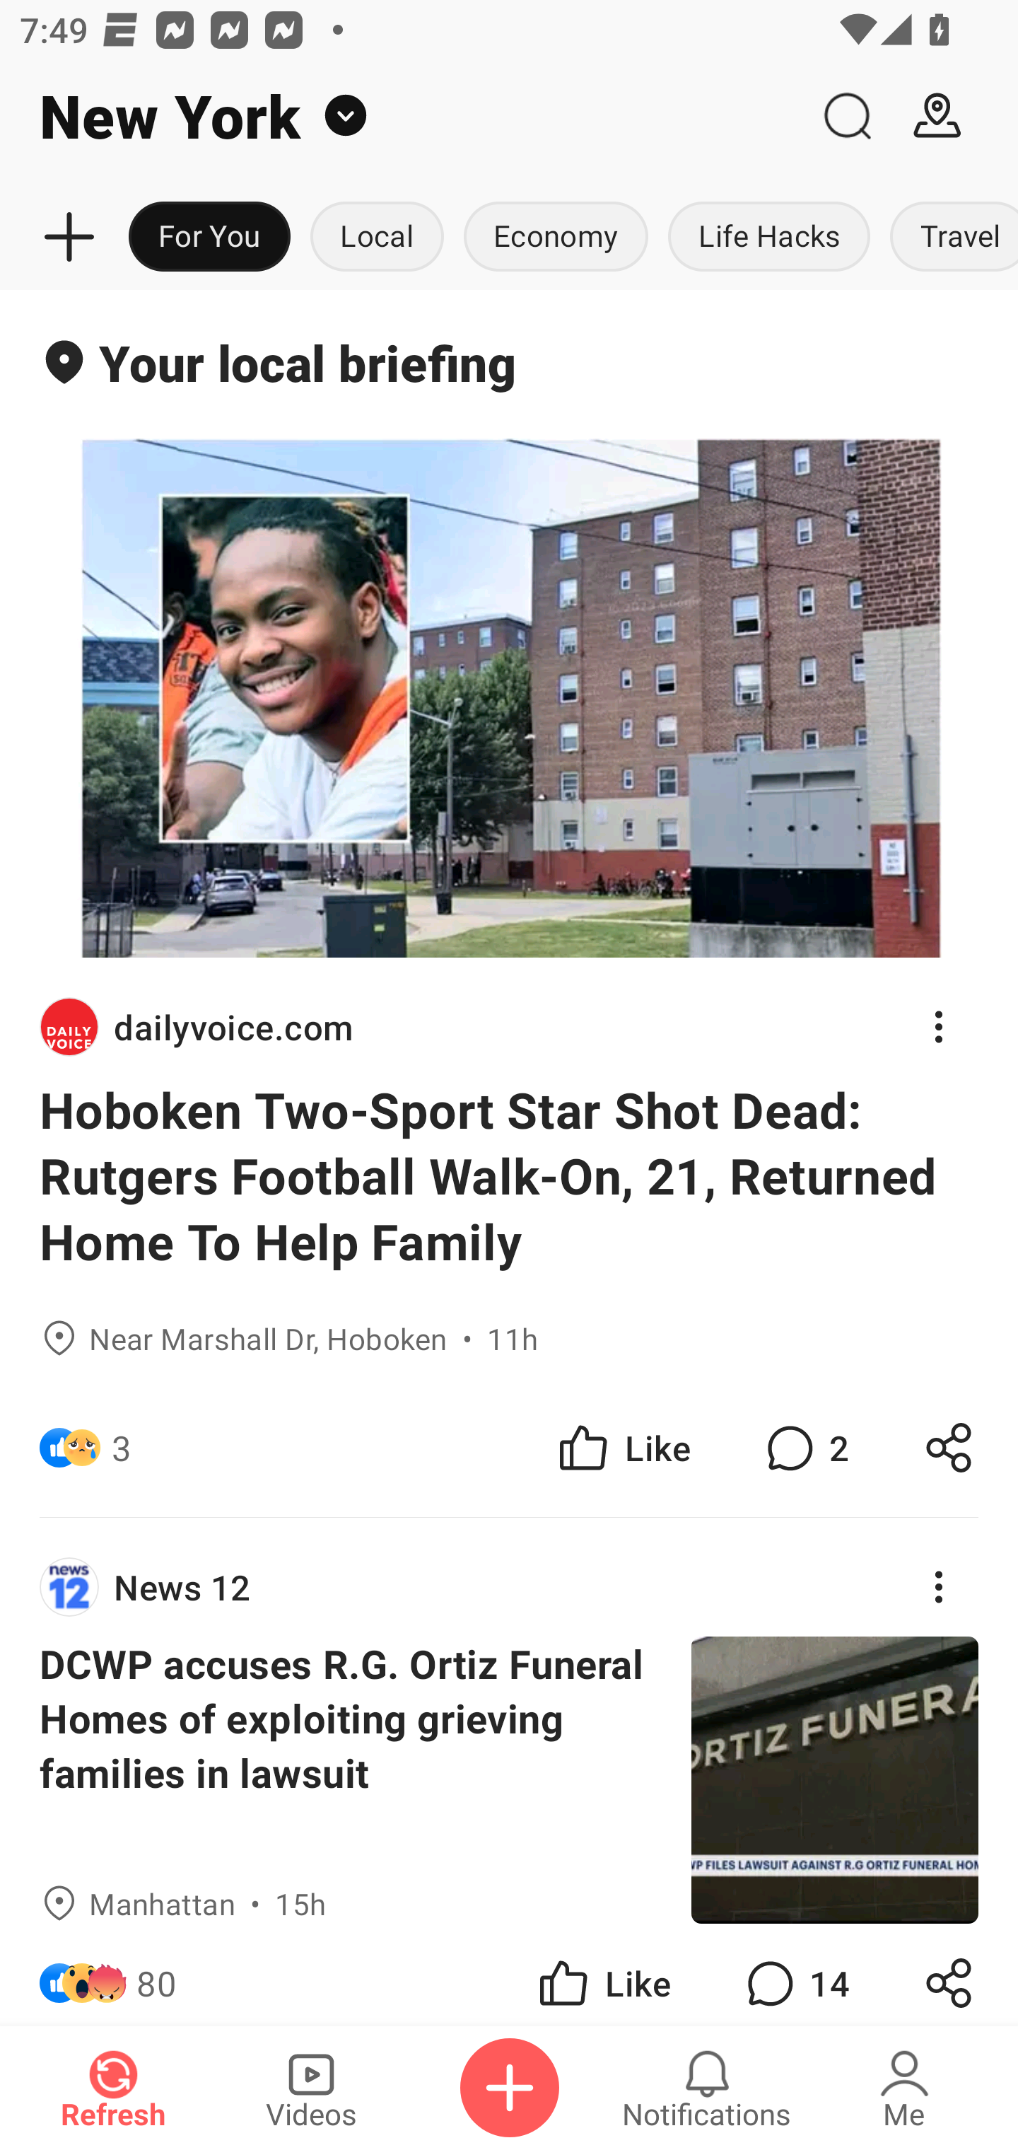 The width and height of the screenshot is (1018, 2150). Describe the element at coordinates (156, 1975) in the screenshot. I see `80` at that location.